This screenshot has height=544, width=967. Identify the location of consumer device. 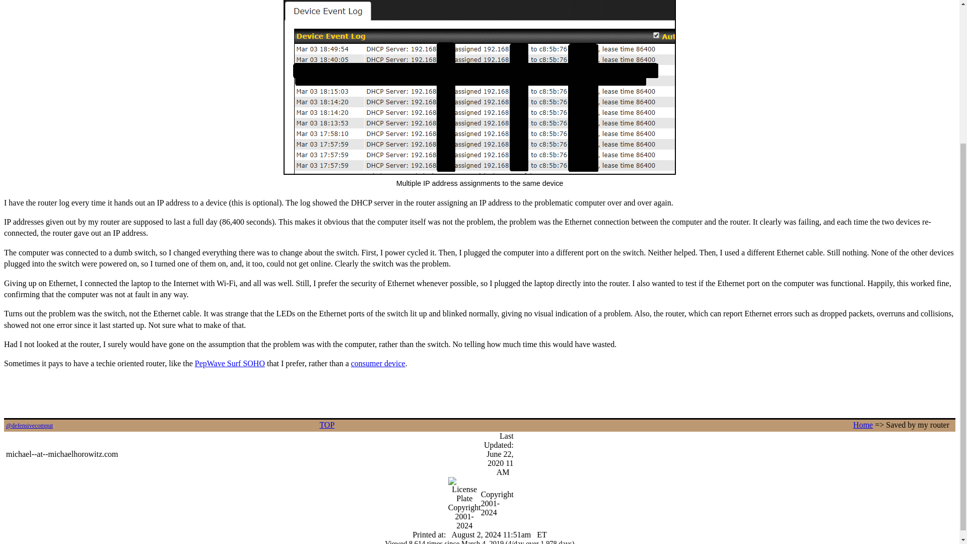
(378, 363).